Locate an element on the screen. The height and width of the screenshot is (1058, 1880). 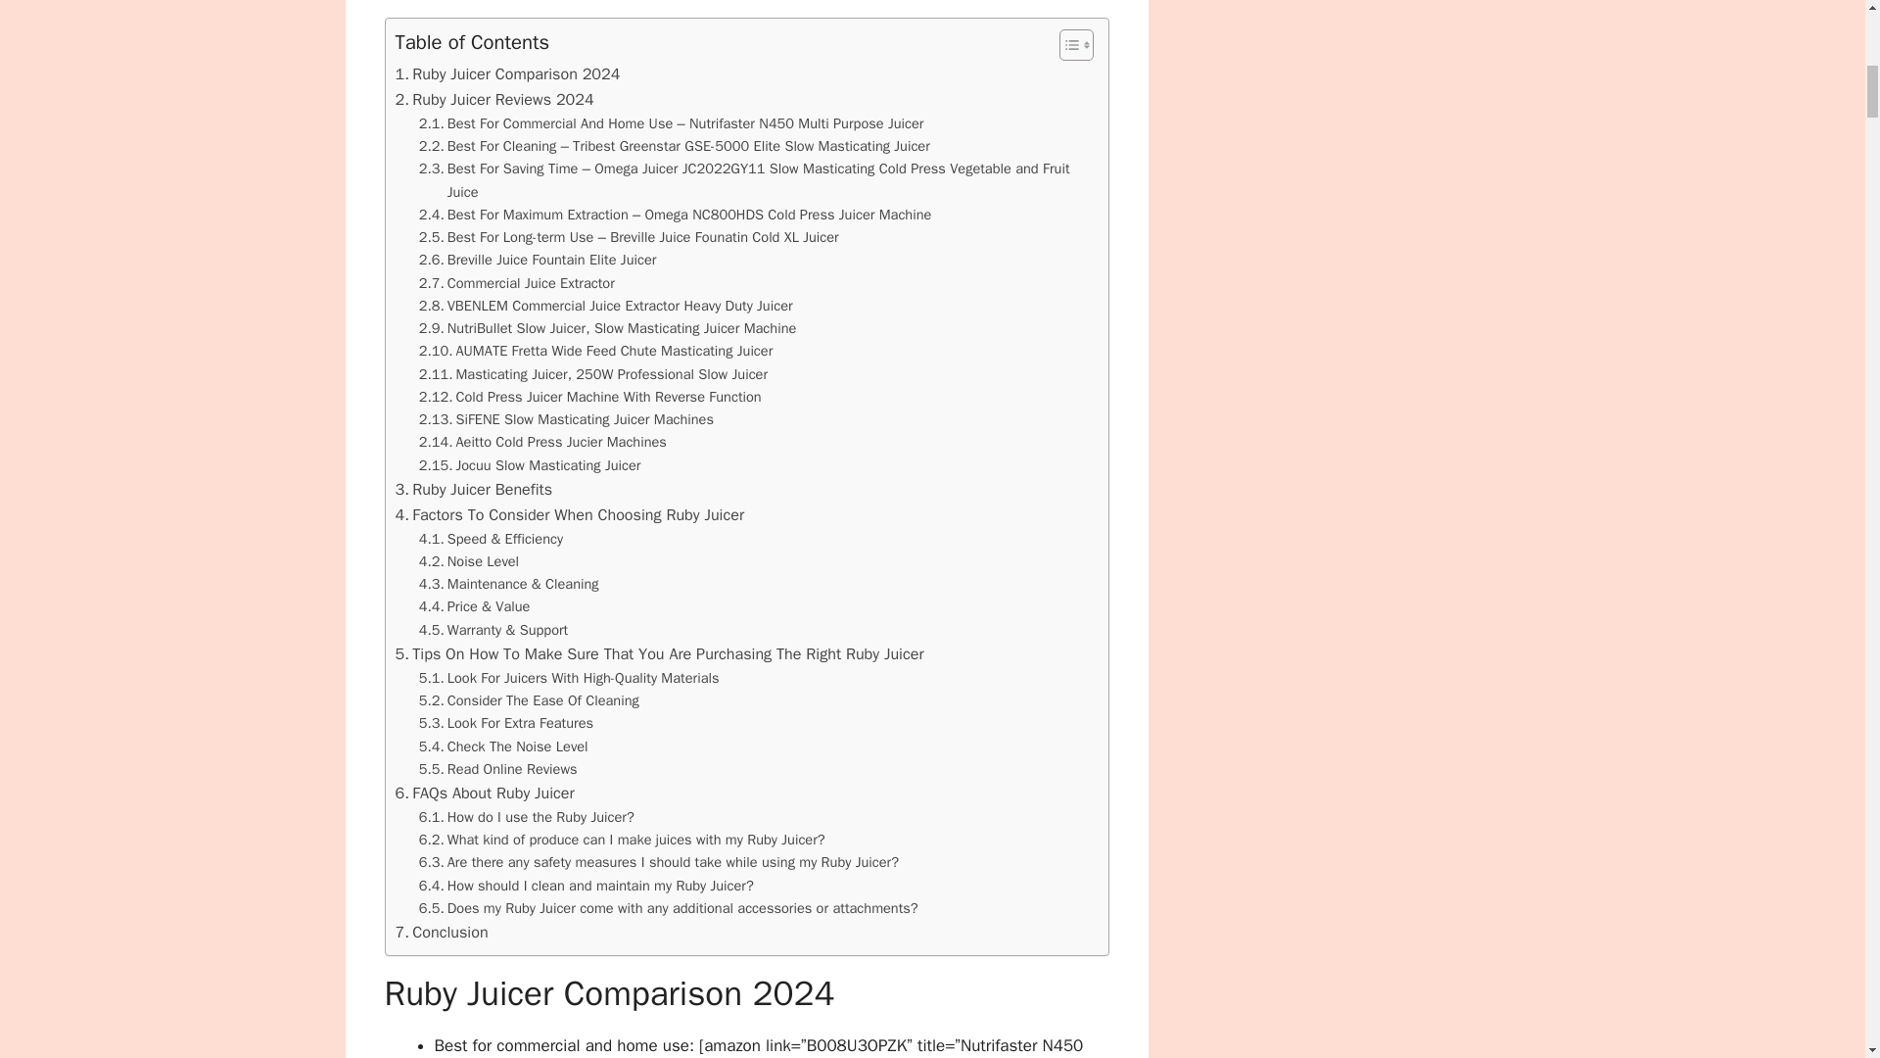
Noise Level  is located at coordinates (472, 561).